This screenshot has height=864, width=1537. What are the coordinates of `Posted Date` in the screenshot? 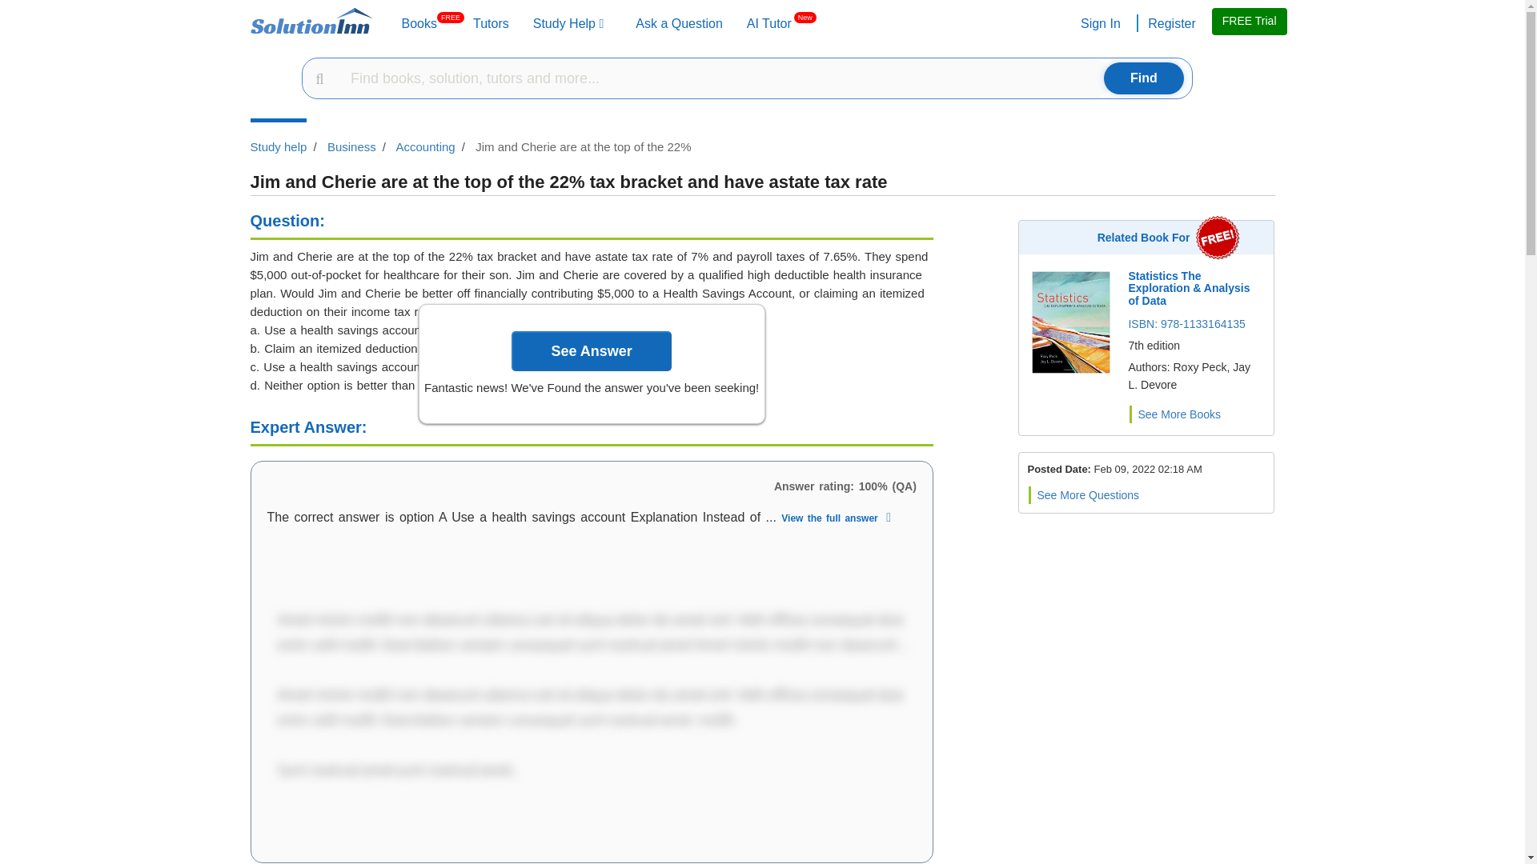 It's located at (419, 26).